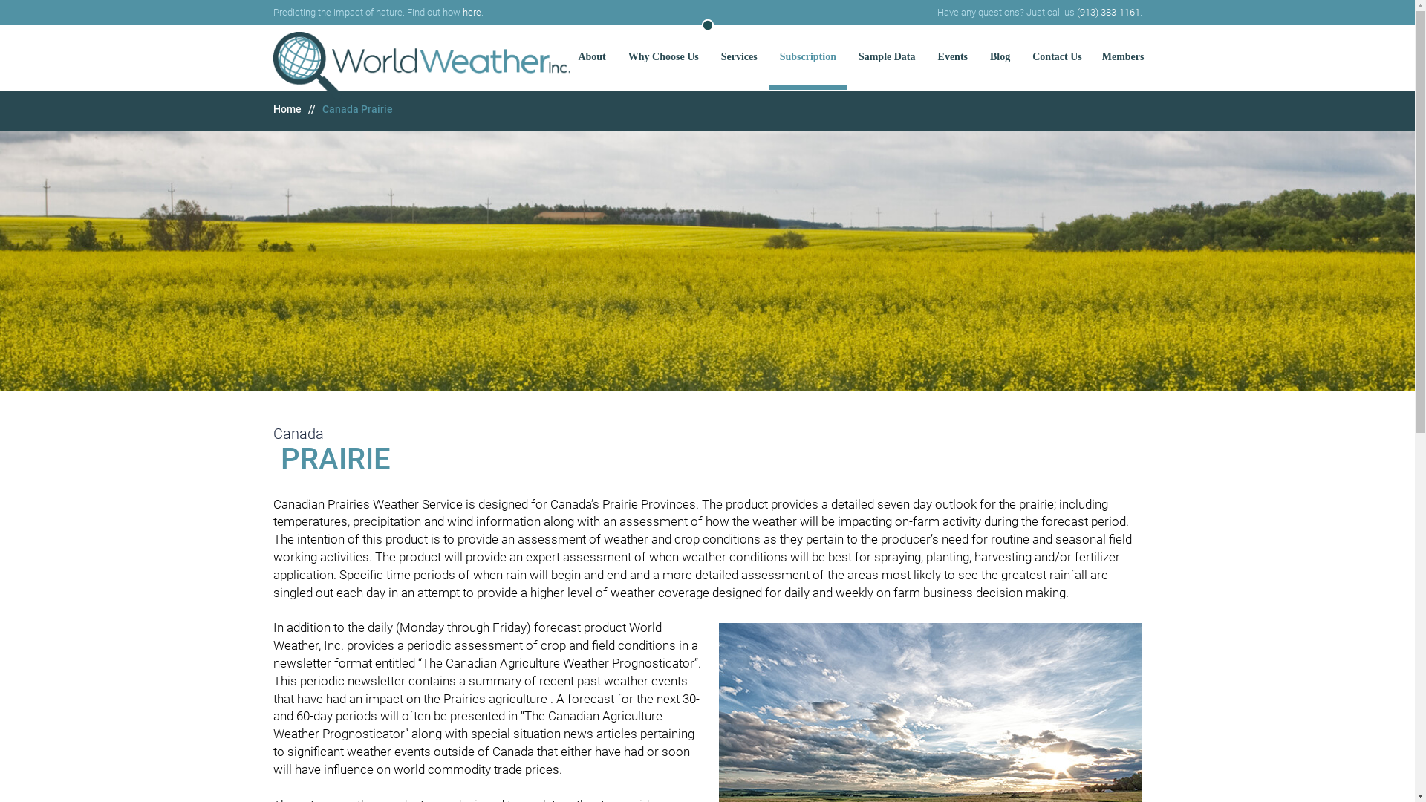 The height and width of the screenshot is (802, 1426). I want to click on Contact Us, so click(1058, 56).